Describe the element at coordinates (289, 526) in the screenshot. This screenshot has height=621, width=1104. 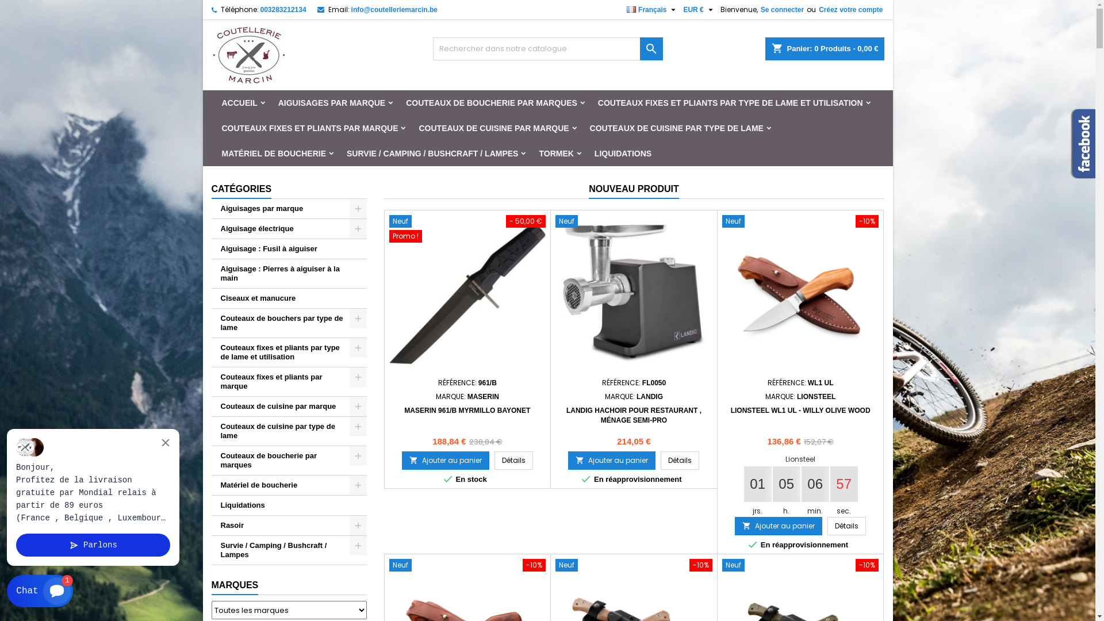
I see `Rasoir` at that location.